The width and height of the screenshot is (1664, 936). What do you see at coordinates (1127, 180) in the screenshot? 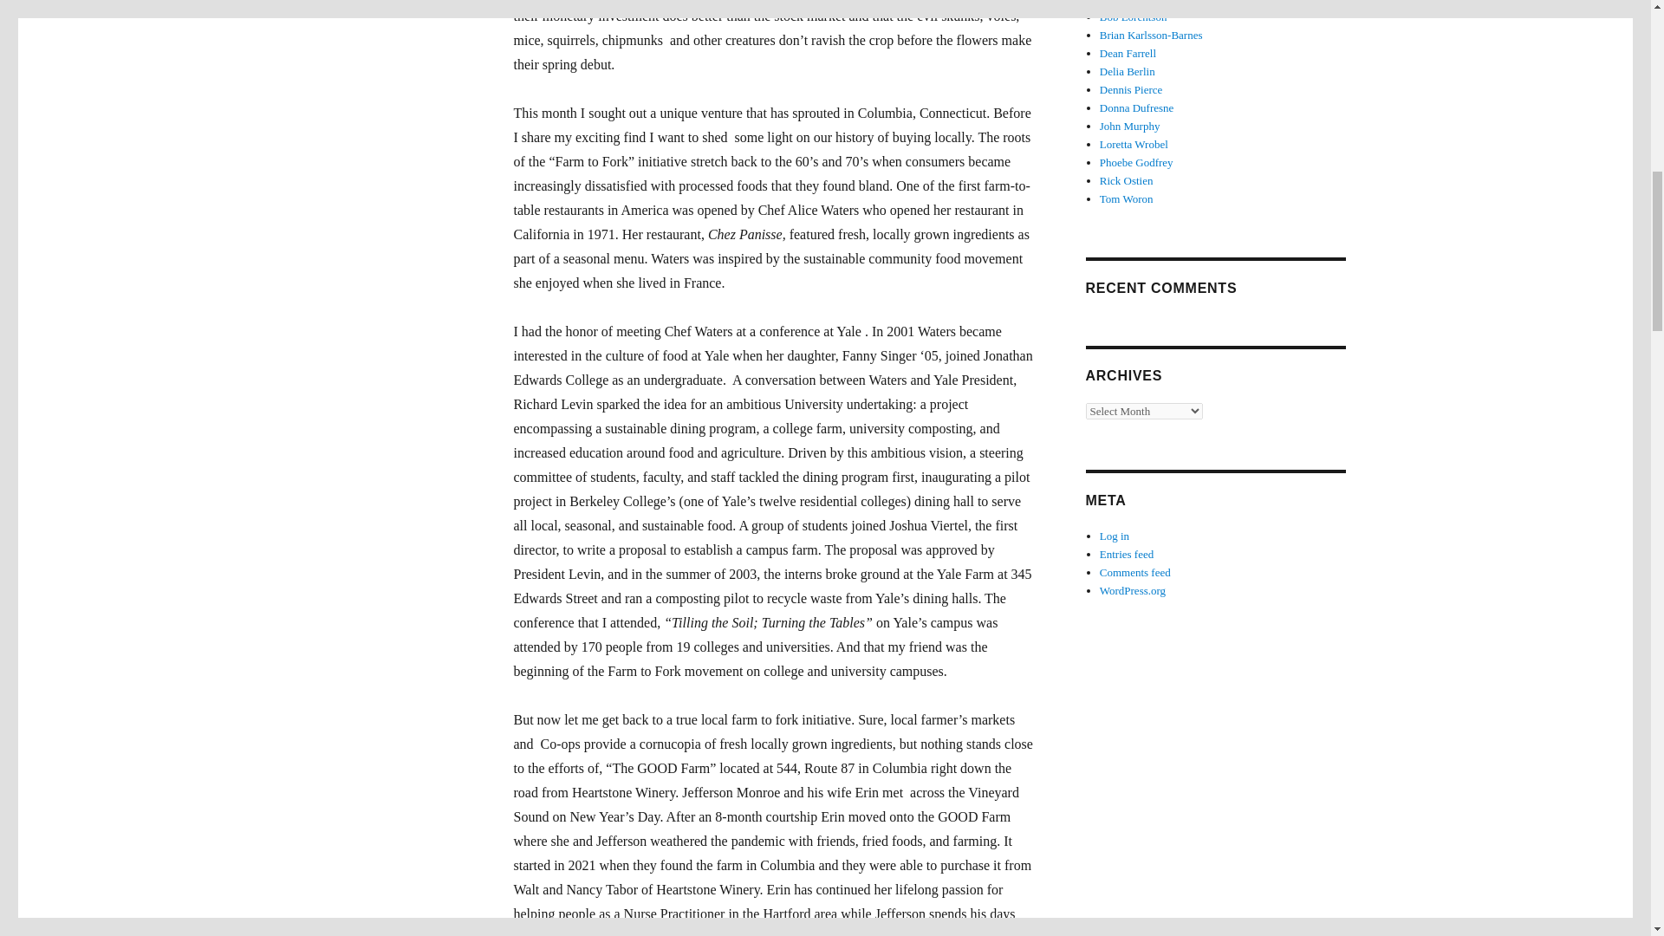
I see `Rick Ostien` at bounding box center [1127, 180].